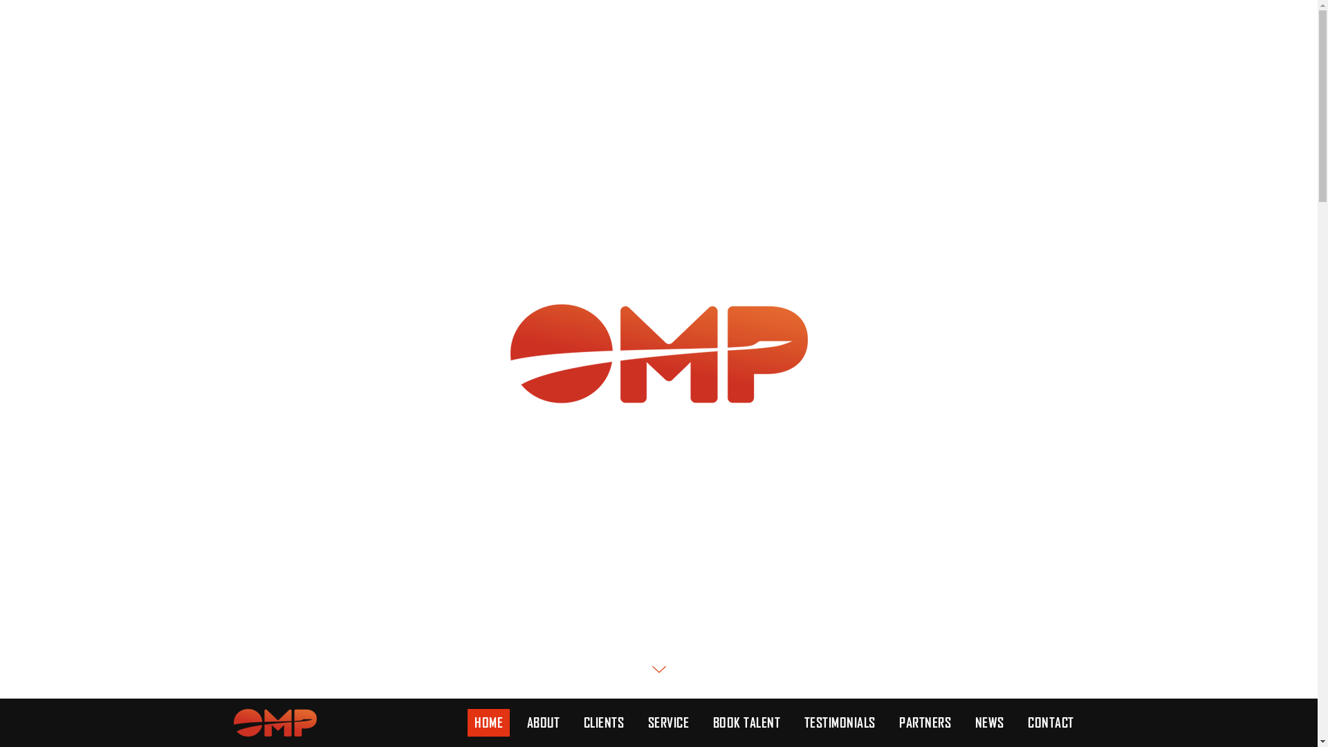 The width and height of the screenshot is (1328, 747). I want to click on ABOUT, so click(544, 723).